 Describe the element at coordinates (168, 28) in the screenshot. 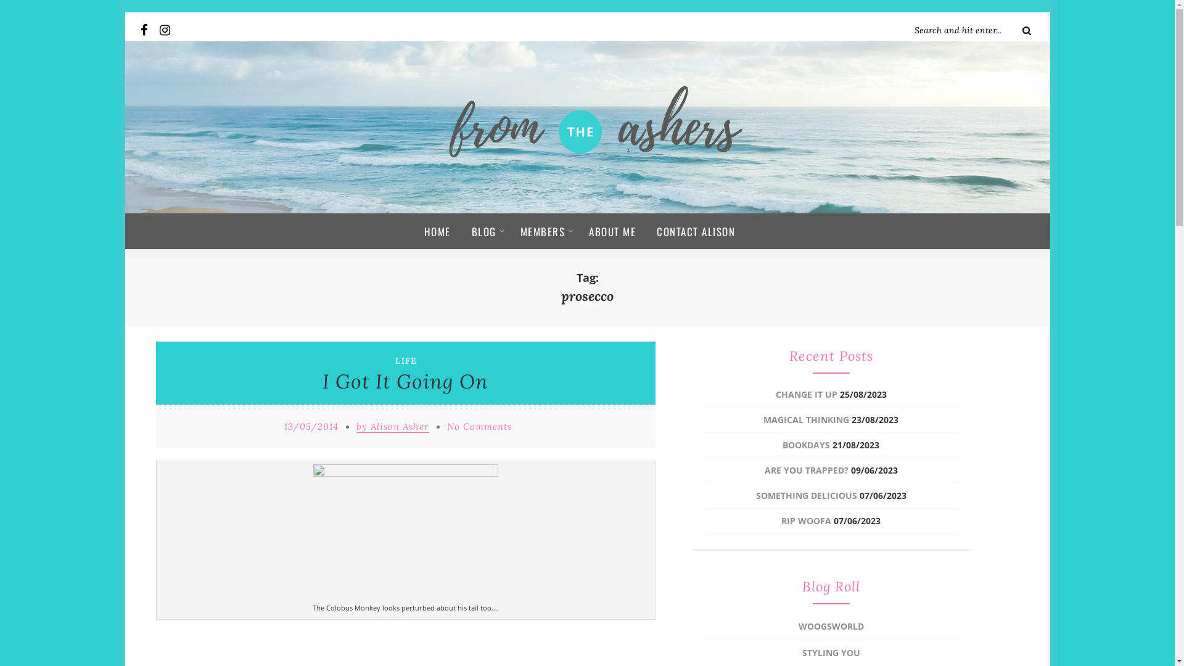

I see `Instagram` at that location.